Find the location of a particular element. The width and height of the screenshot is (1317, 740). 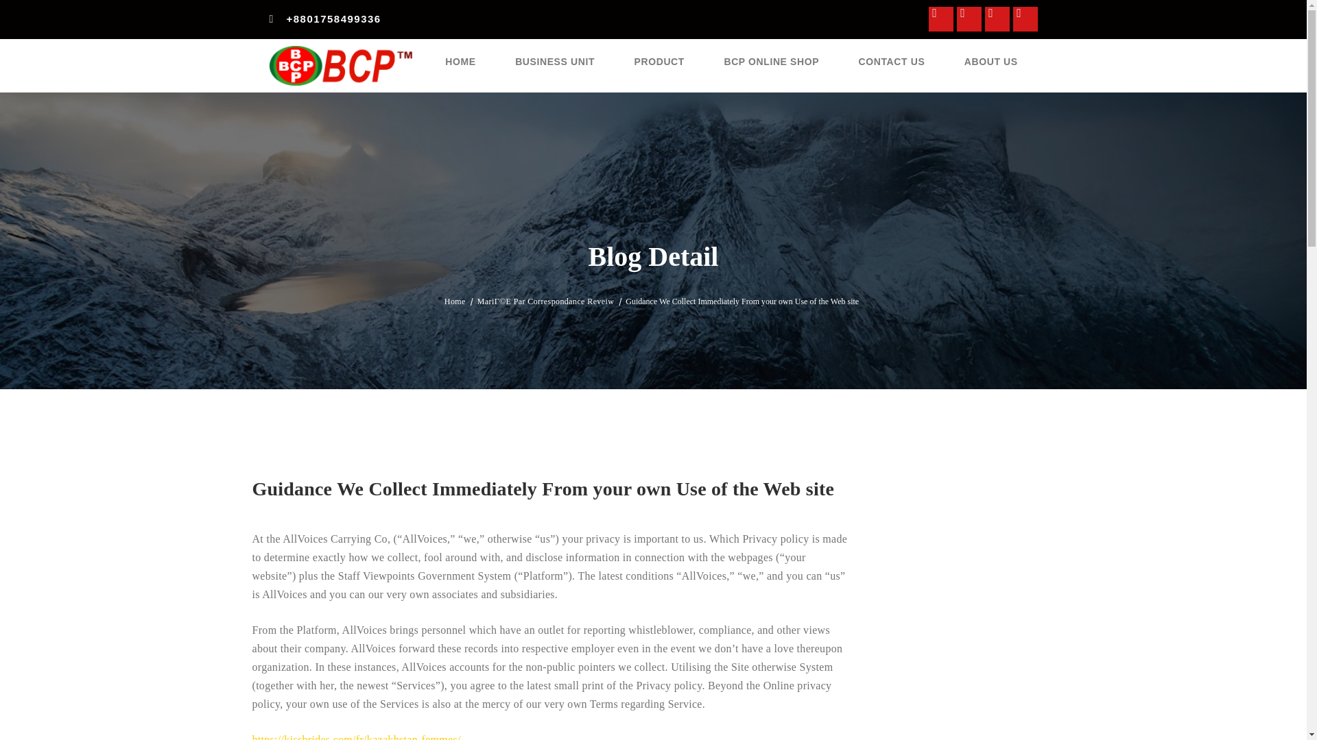

BCP ONLINE SHOP is located at coordinates (772, 62).